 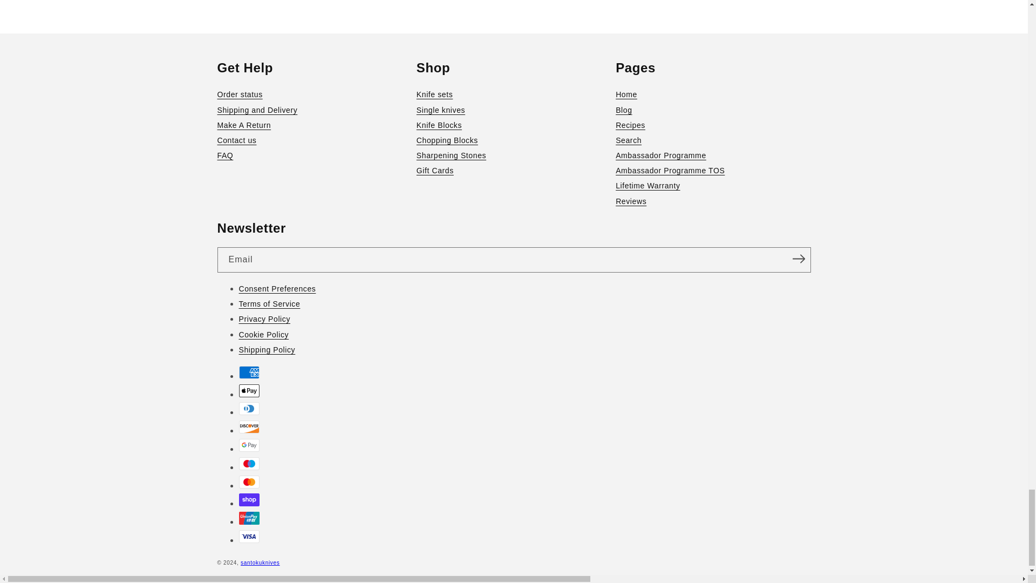 I want to click on Privacy Policy, so click(x=524, y=318).